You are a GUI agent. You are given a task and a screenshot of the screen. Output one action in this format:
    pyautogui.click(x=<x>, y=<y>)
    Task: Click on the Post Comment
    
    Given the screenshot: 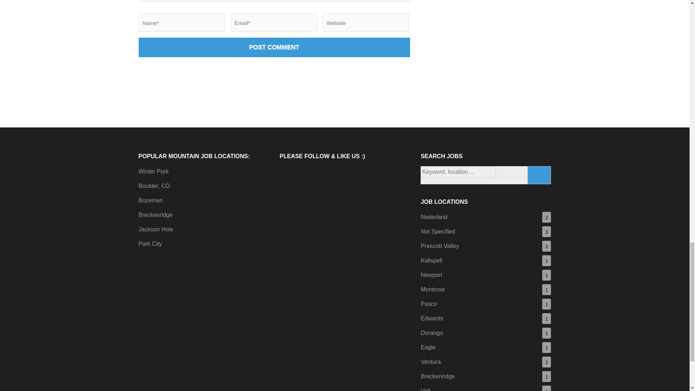 What is the action you would take?
    pyautogui.click(x=274, y=47)
    